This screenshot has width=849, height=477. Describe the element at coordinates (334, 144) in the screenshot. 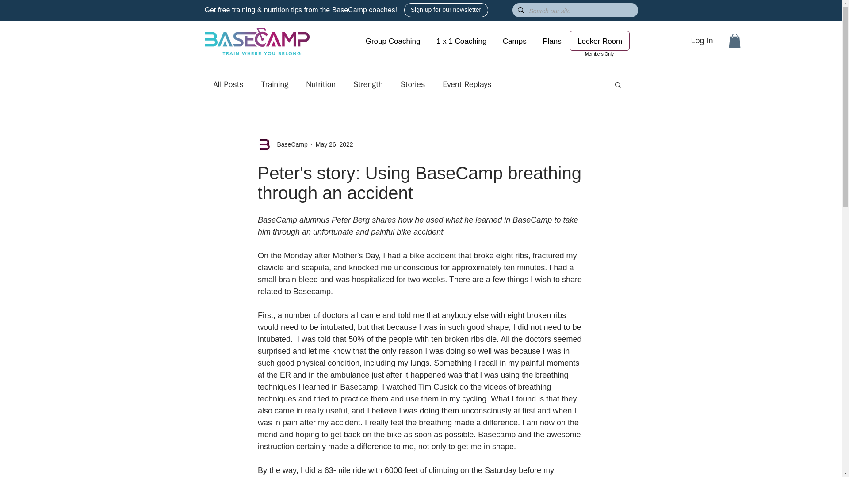

I see `May 26, 2022` at that location.